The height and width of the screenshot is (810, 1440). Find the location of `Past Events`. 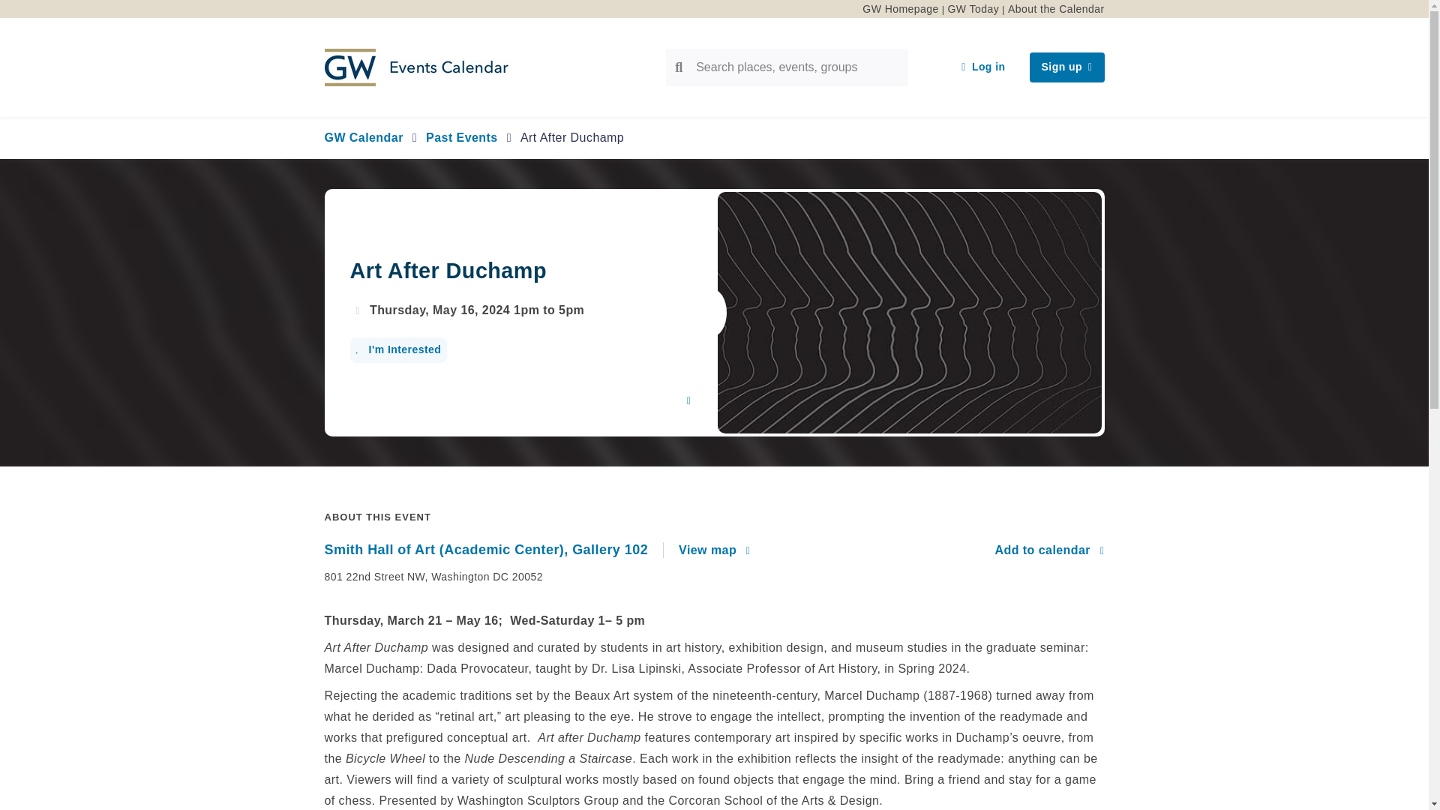

Past Events is located at coordinates (462, 137).